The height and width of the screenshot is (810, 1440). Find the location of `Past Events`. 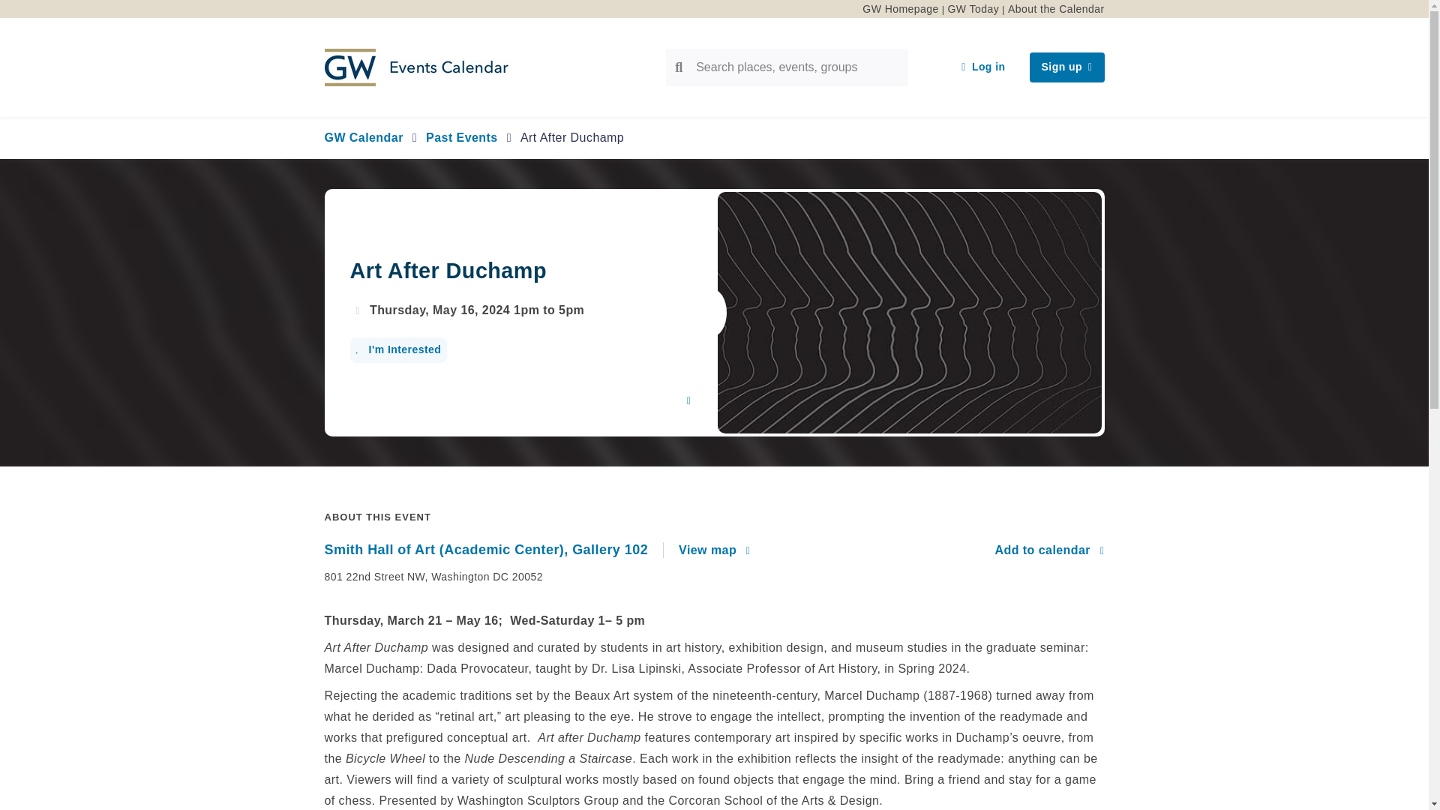

Past Events is located at coordinates (462, 137).